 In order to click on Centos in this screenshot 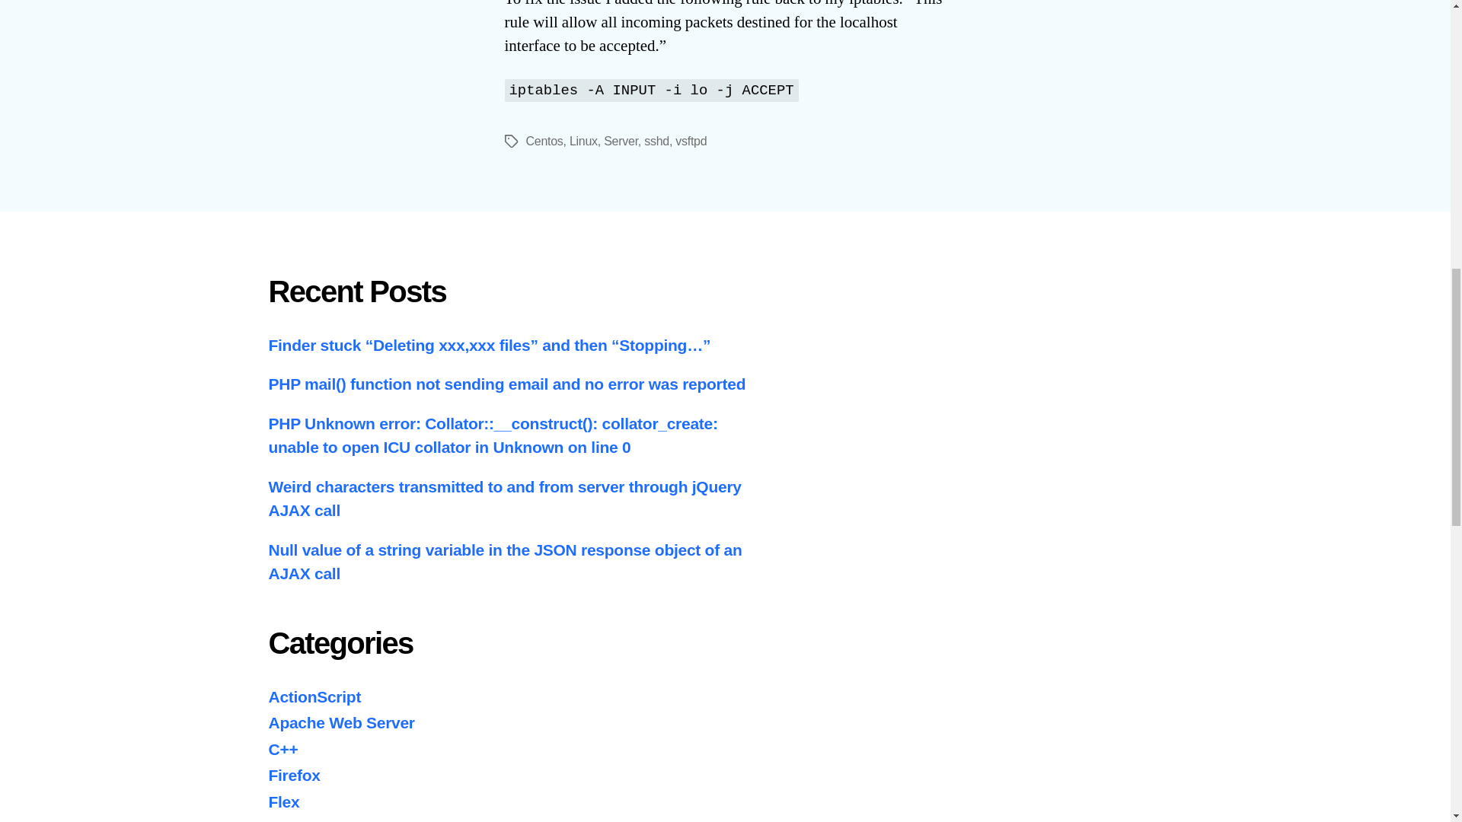, I will do `click(544, 142)`.